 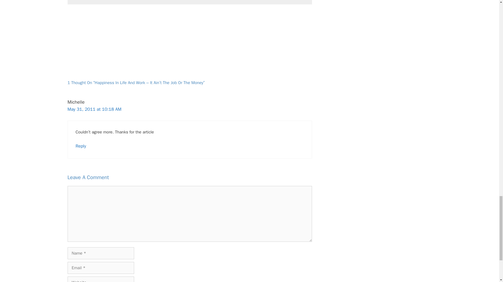 What do you see at coordinates (167, 0) in the screenshot?
I see `Facebook` at bounding box center [167, 0].